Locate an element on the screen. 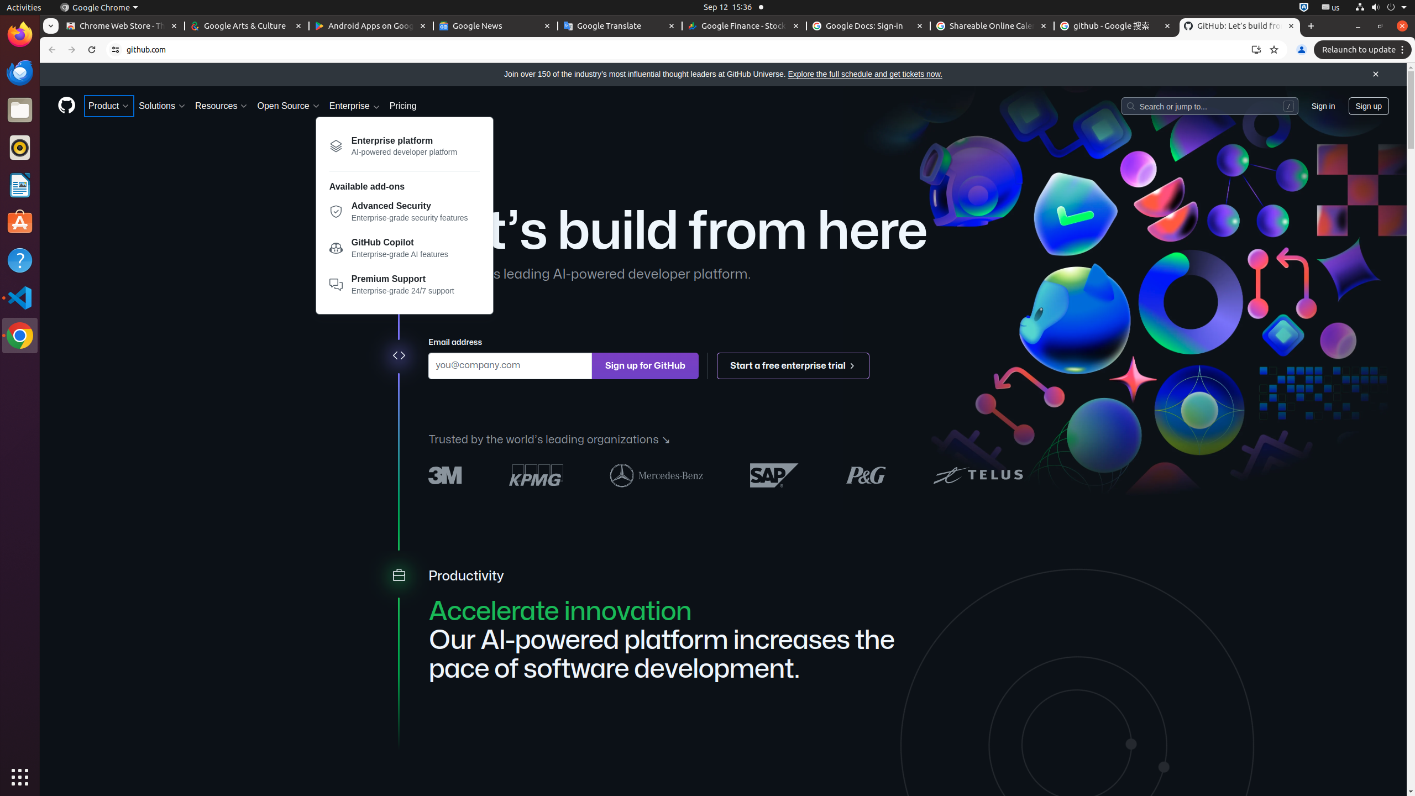 The image size is (1415, 796). Pricing is located at coordinates (403, 106).